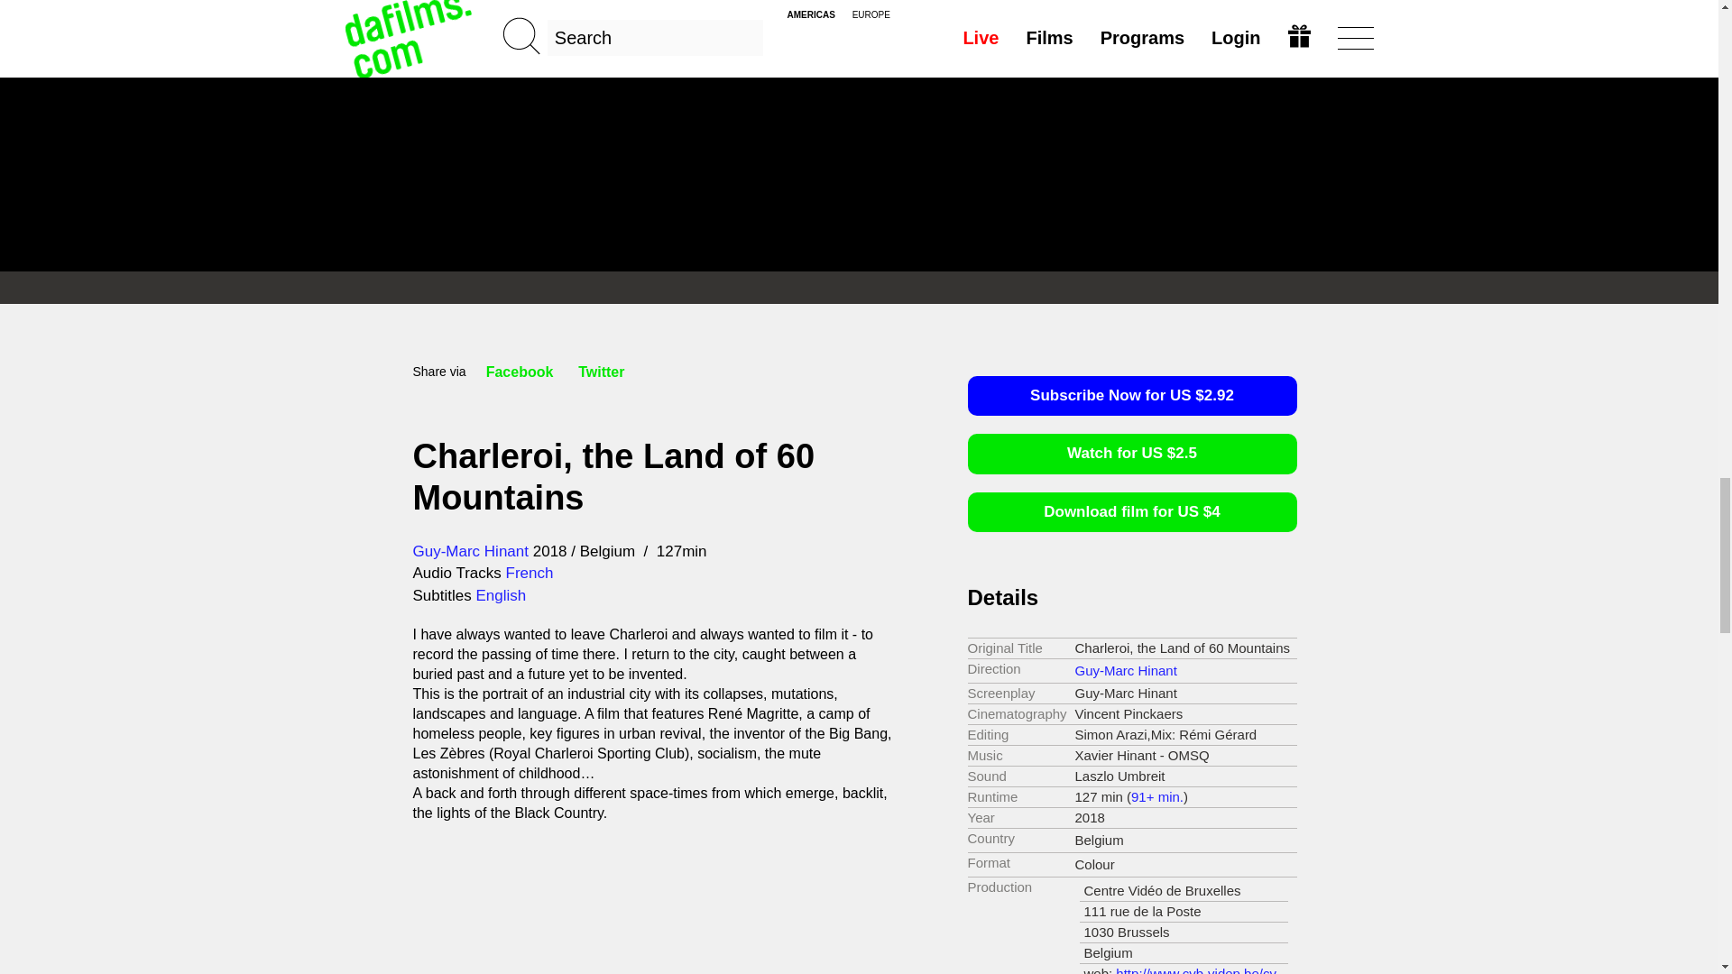  I want to click on Guy-Marc Hinant, so click(471, 551).